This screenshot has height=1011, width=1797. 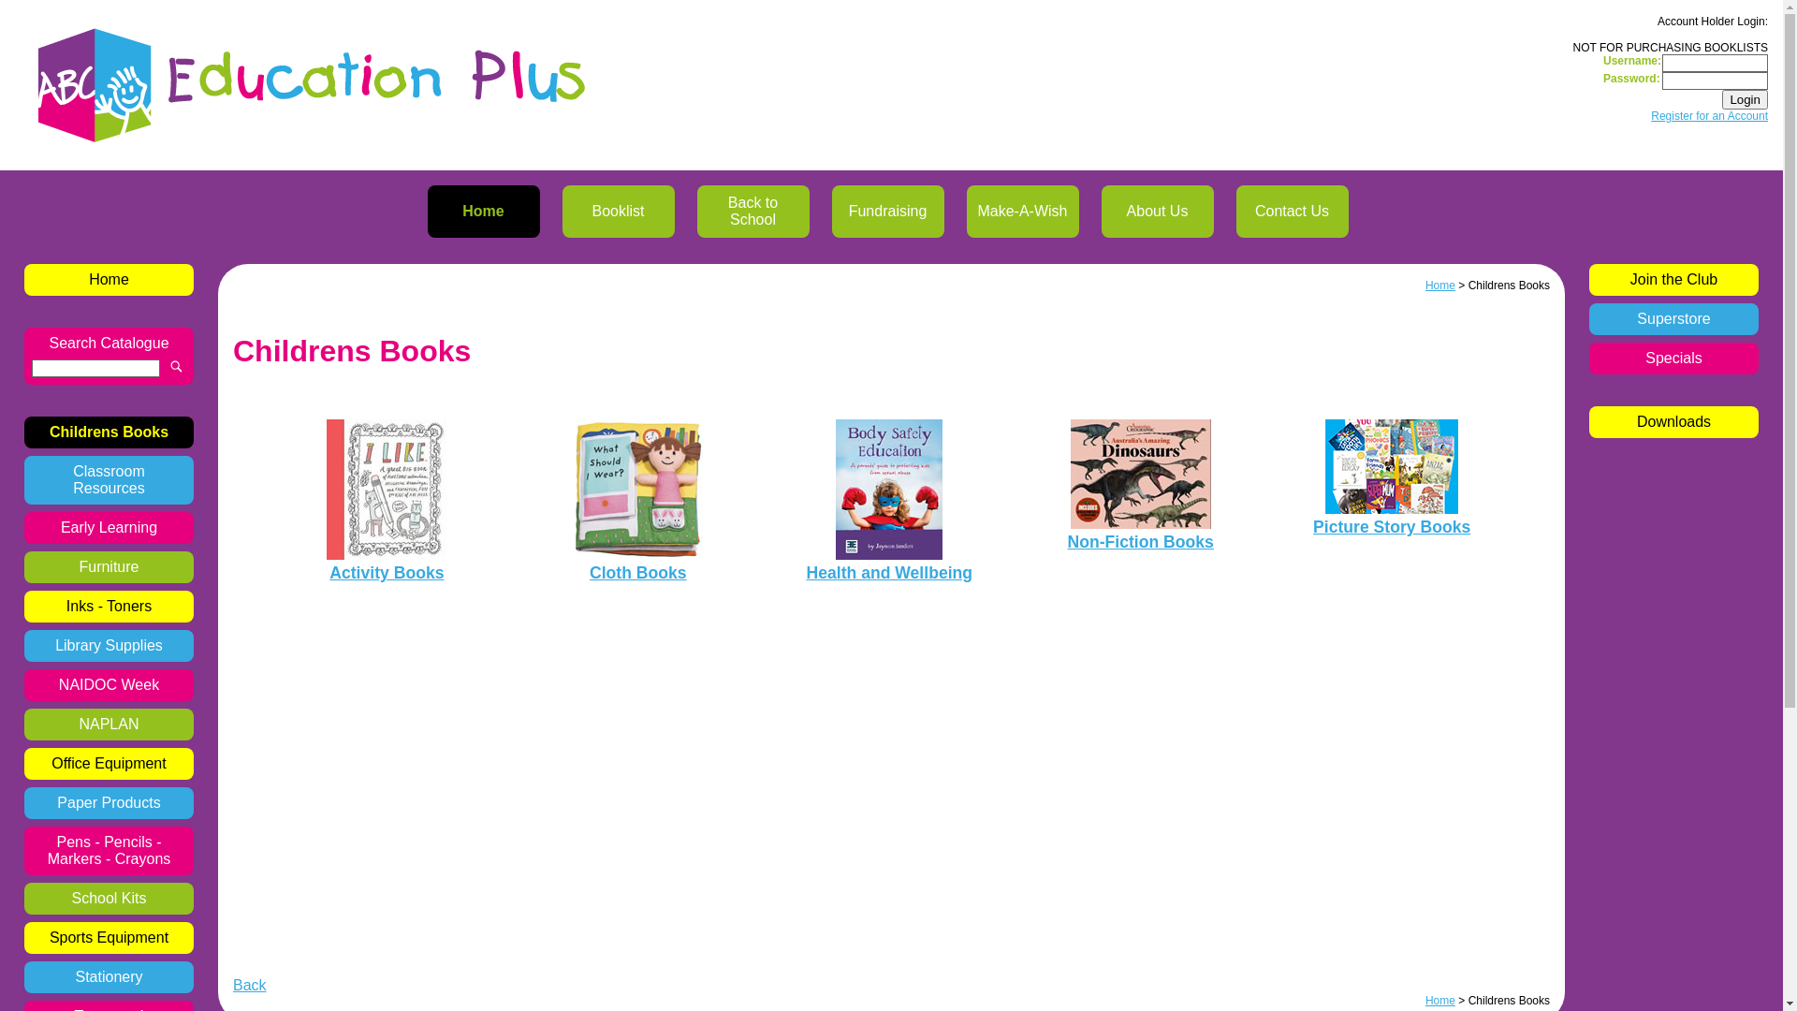 I want to click on Home, so click(x=1440, y=285).